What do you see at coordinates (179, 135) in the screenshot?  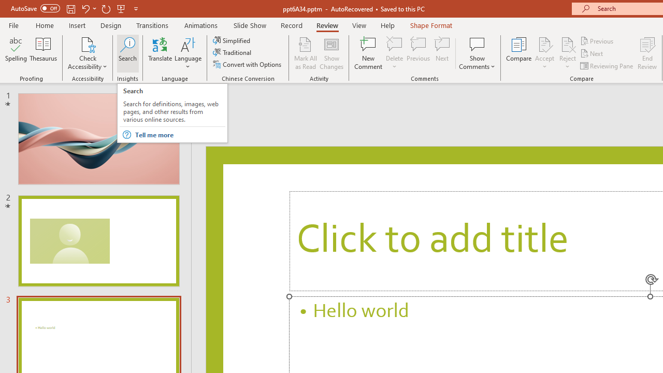 I see `Tell me more` at bounding box center [179, 135].